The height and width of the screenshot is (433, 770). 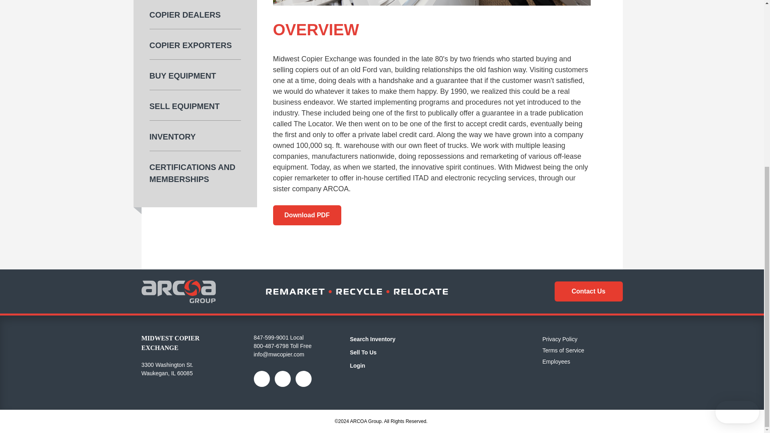 What do you see at coordinates (270, 346) in the screenshot?
I see `800-487-6798` at bounding box center [270, 346].